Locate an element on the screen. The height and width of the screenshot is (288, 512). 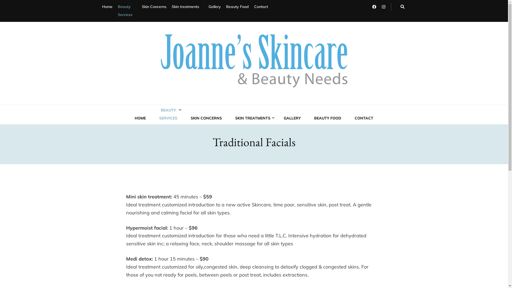
SKIN CONCERNS is located at coordinates (206, 118).